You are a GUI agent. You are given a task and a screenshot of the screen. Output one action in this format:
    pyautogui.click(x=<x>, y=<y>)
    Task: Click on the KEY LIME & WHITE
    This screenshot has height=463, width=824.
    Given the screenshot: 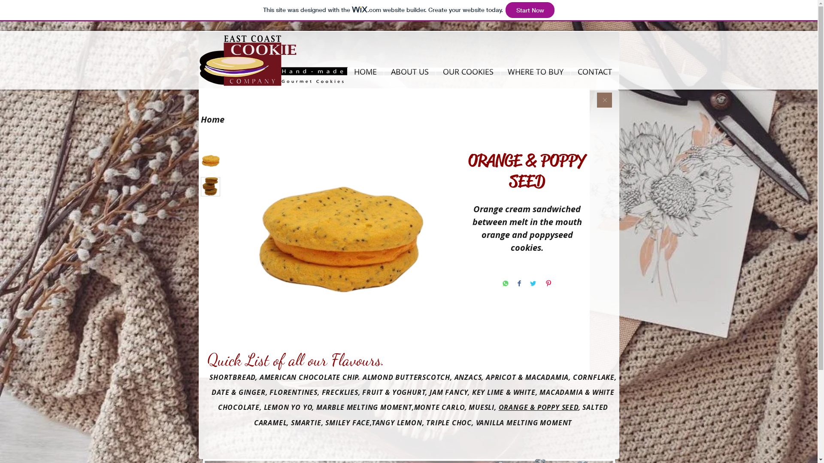 What is the action you would take?
    pyautogui.click(x=504, y=392)
    